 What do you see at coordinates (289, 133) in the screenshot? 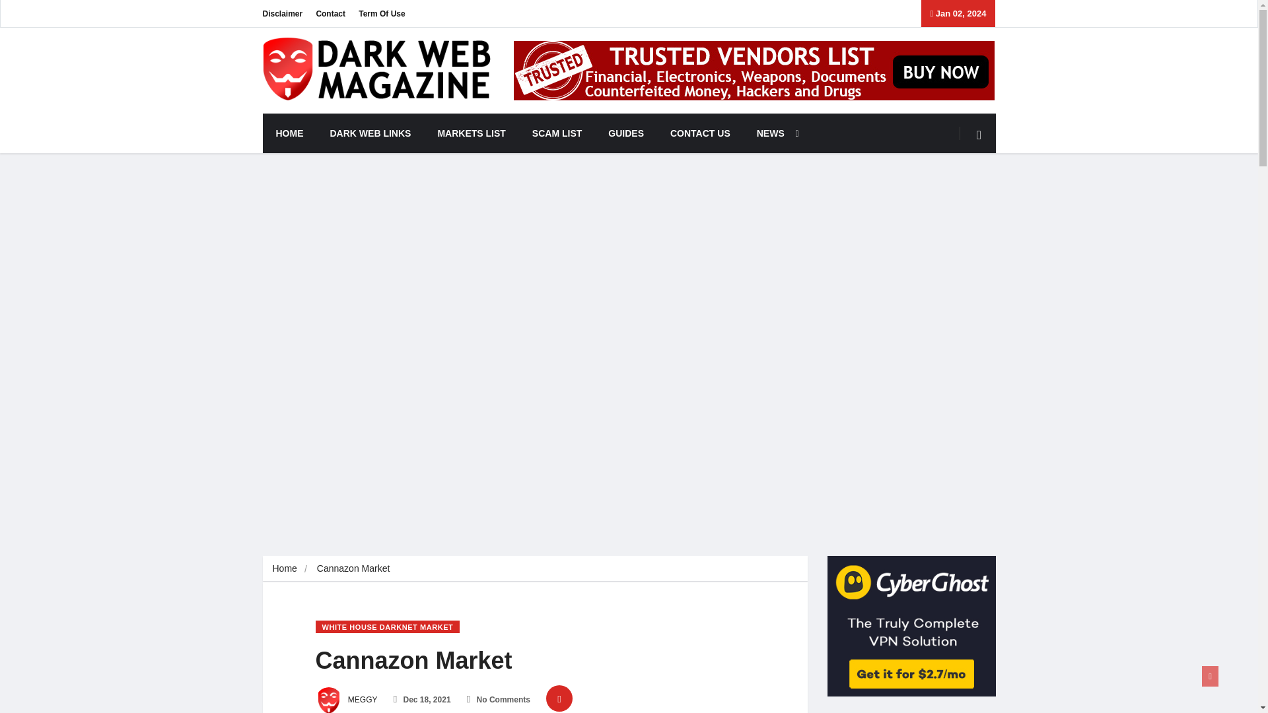
I see `HOME` at bounding box center [289, 133].